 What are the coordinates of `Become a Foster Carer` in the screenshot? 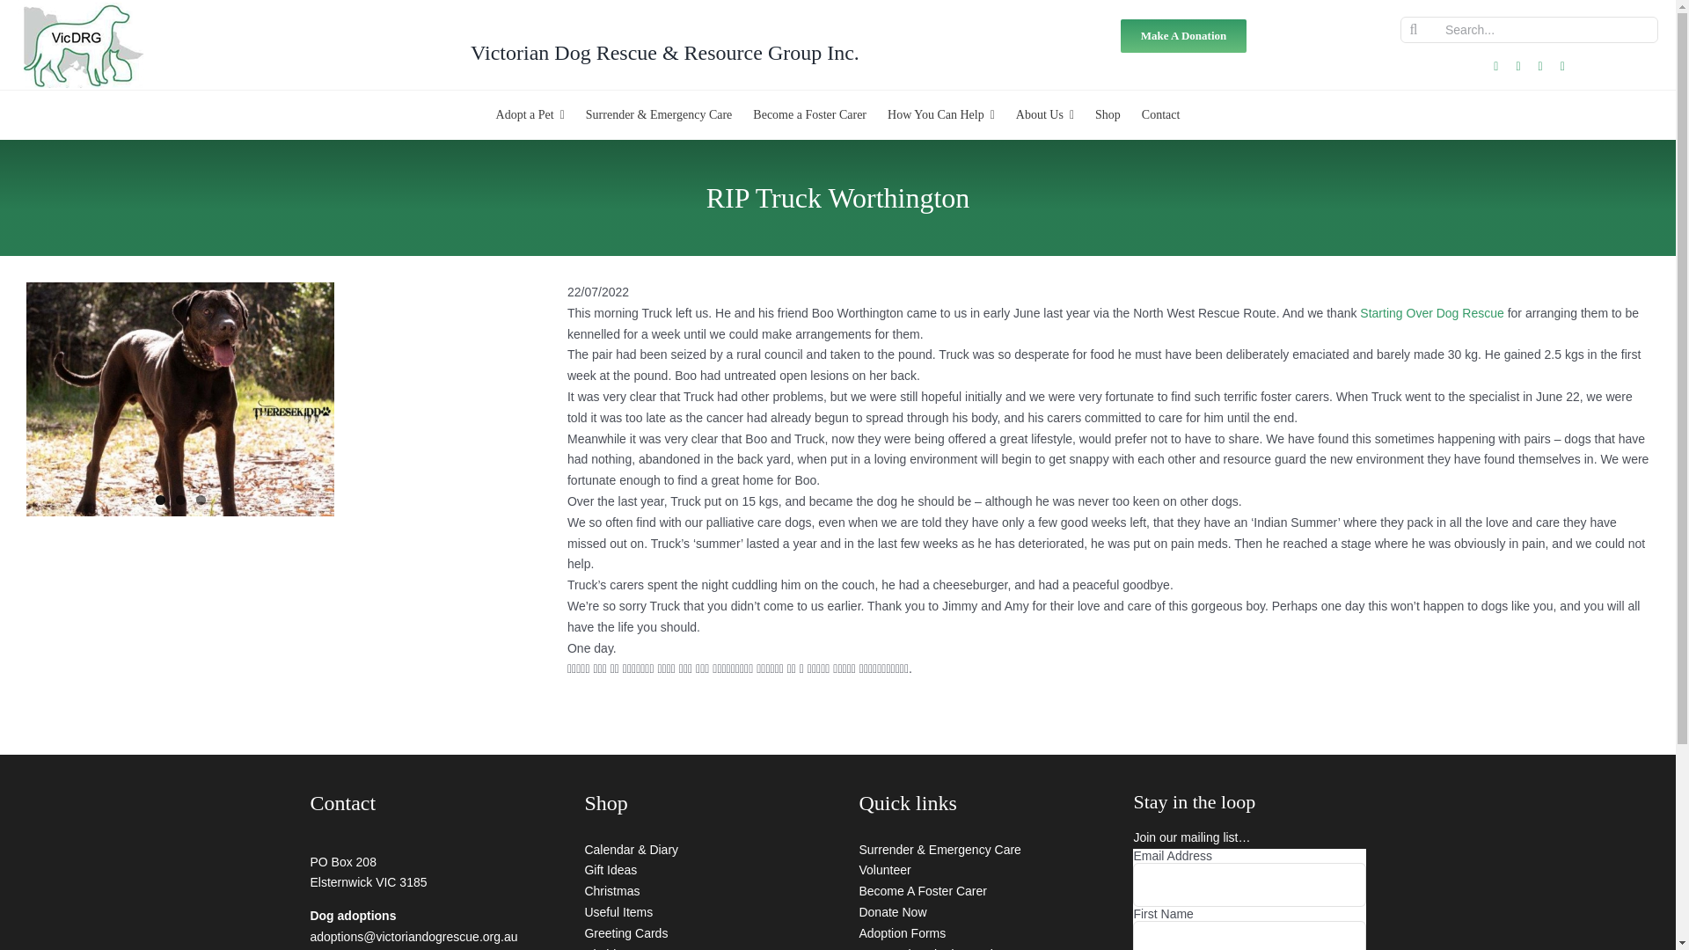 It's located at (809, 114).